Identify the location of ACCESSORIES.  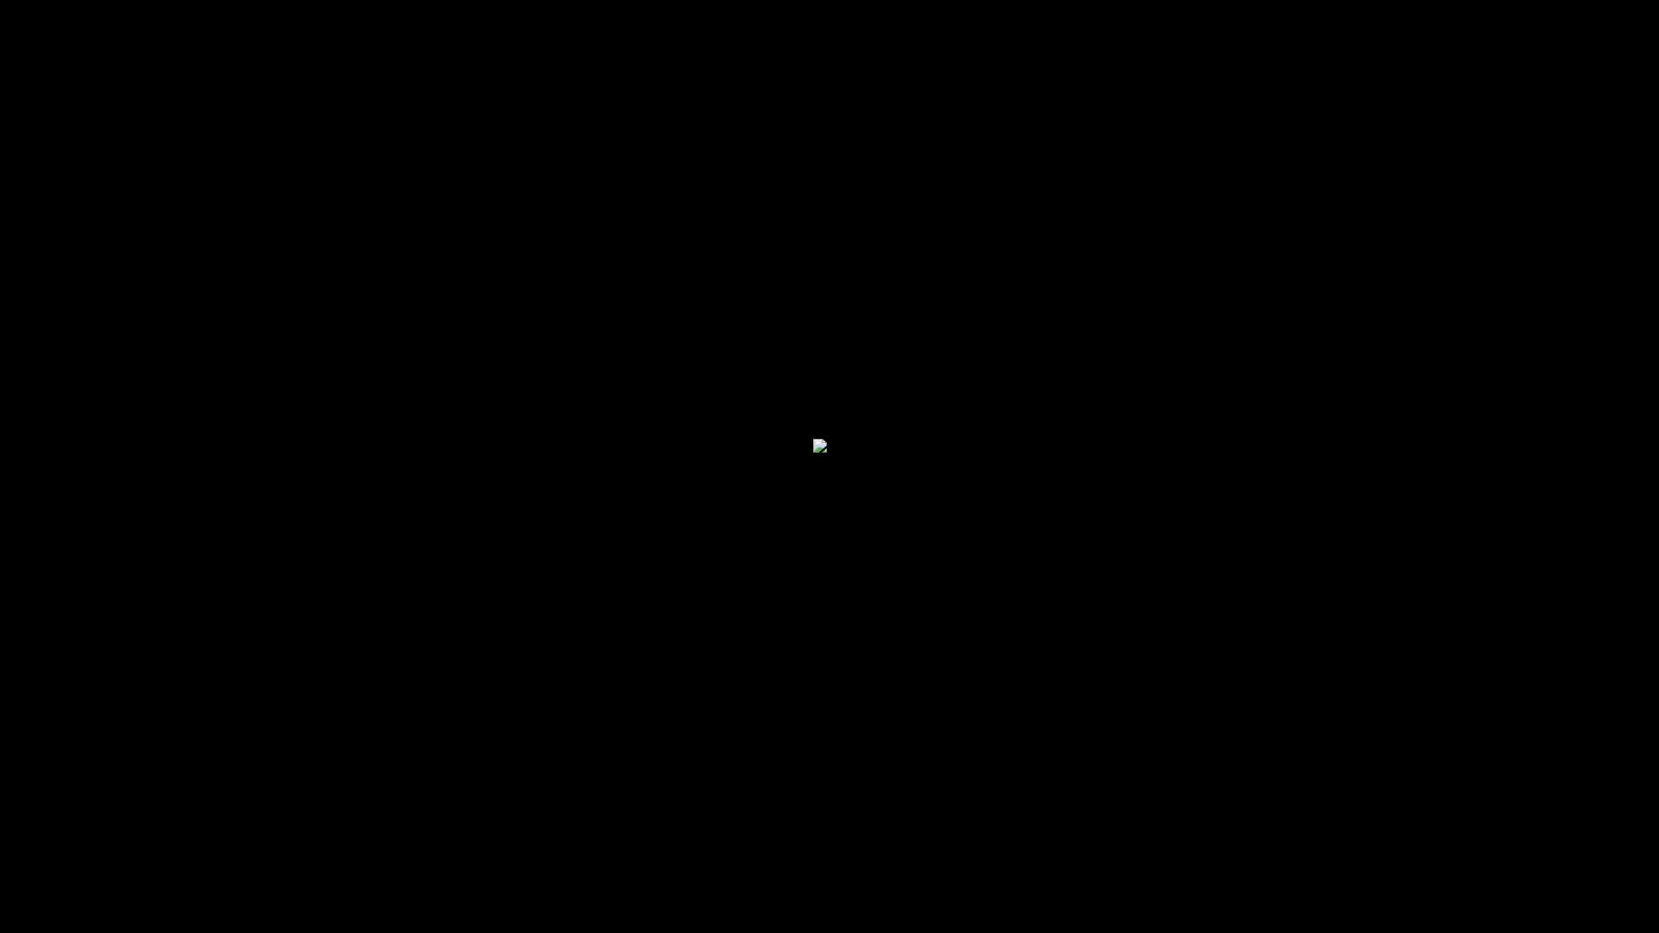
(1122, 57).